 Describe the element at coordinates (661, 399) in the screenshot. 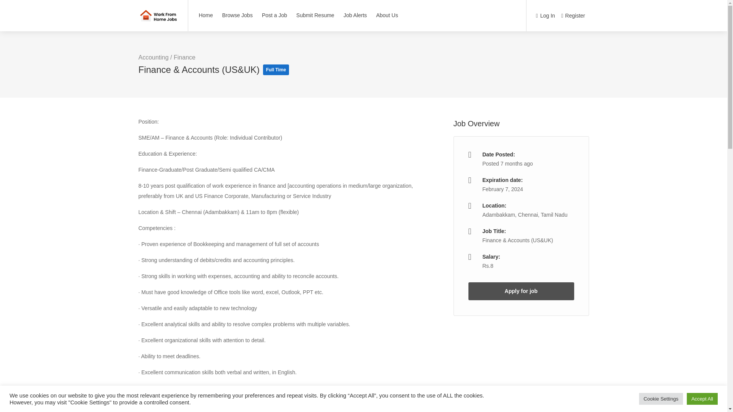

I see `Cookie Settings` at that location.